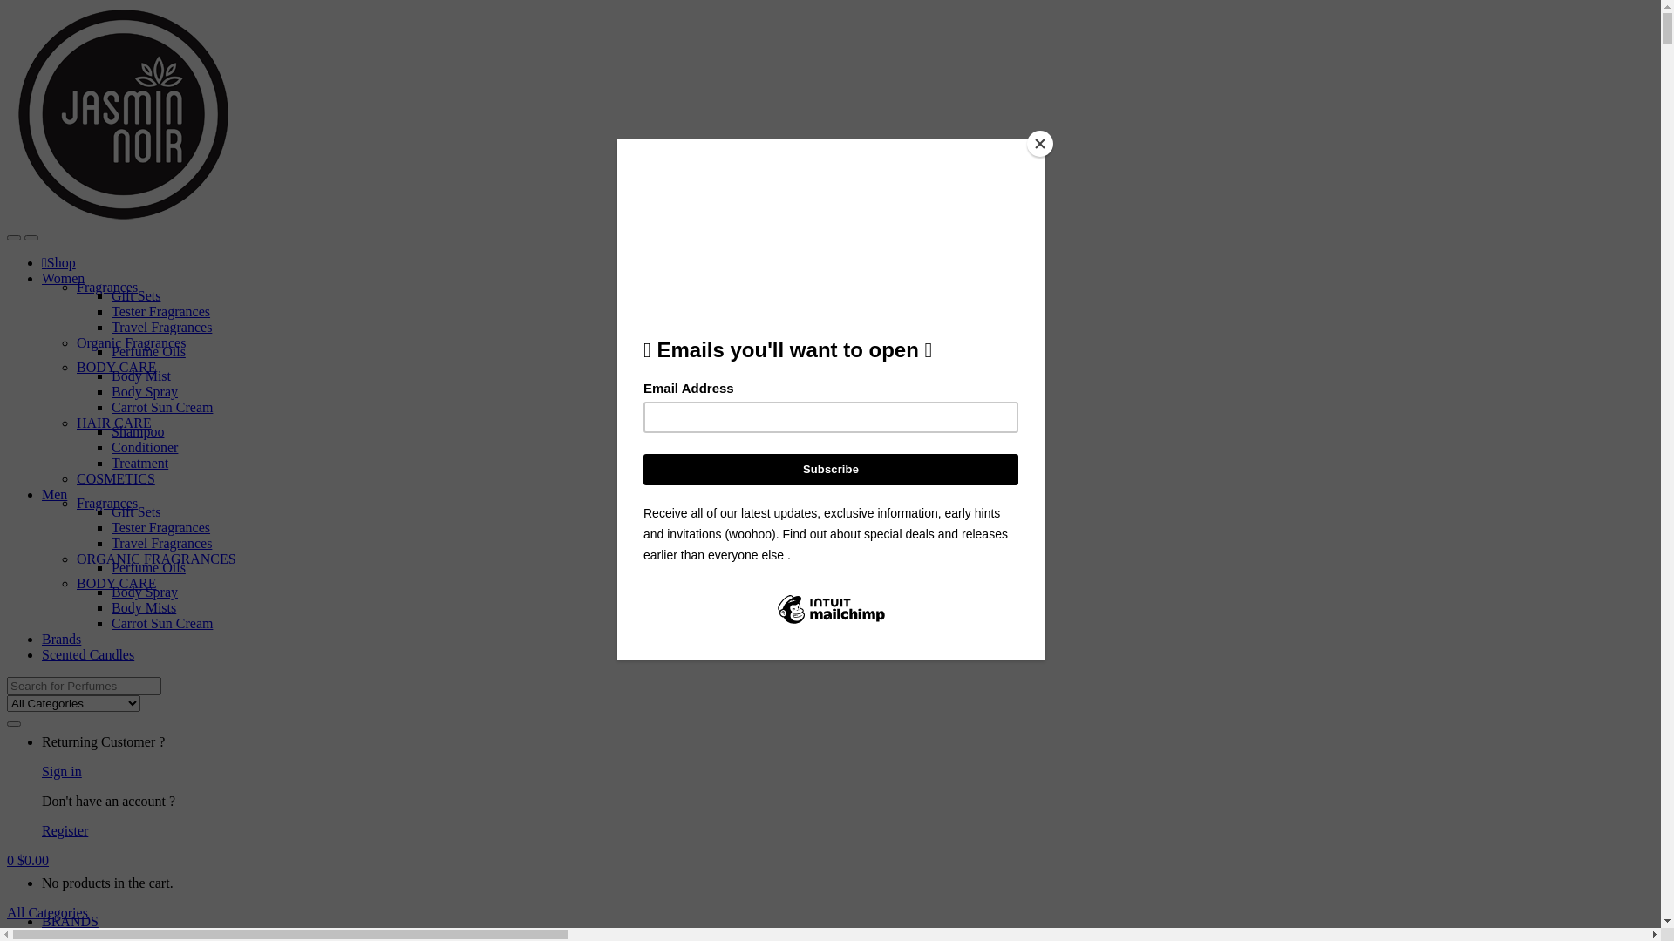 This screenshot has width=1674, height=941. What do you see at coordinates (136, 296) in the screenshot?
I see `Gift Sets` at bounding box center [136, 296].